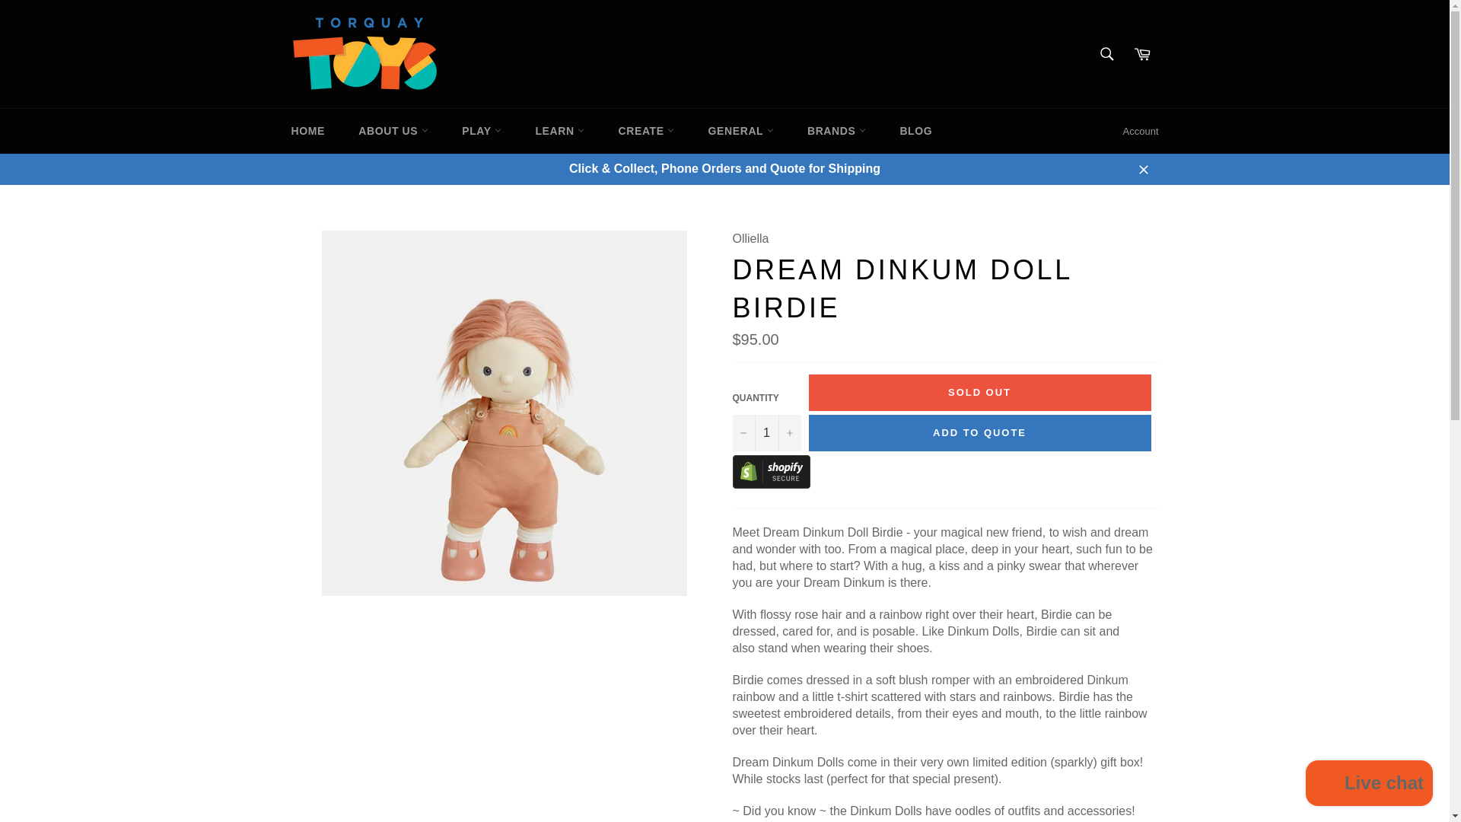 The width and height of the screenshot is (1461, 822). Describe the element at coordinates (1370, 785) in the screenshot. I see `Shopify online store chat` at that location.